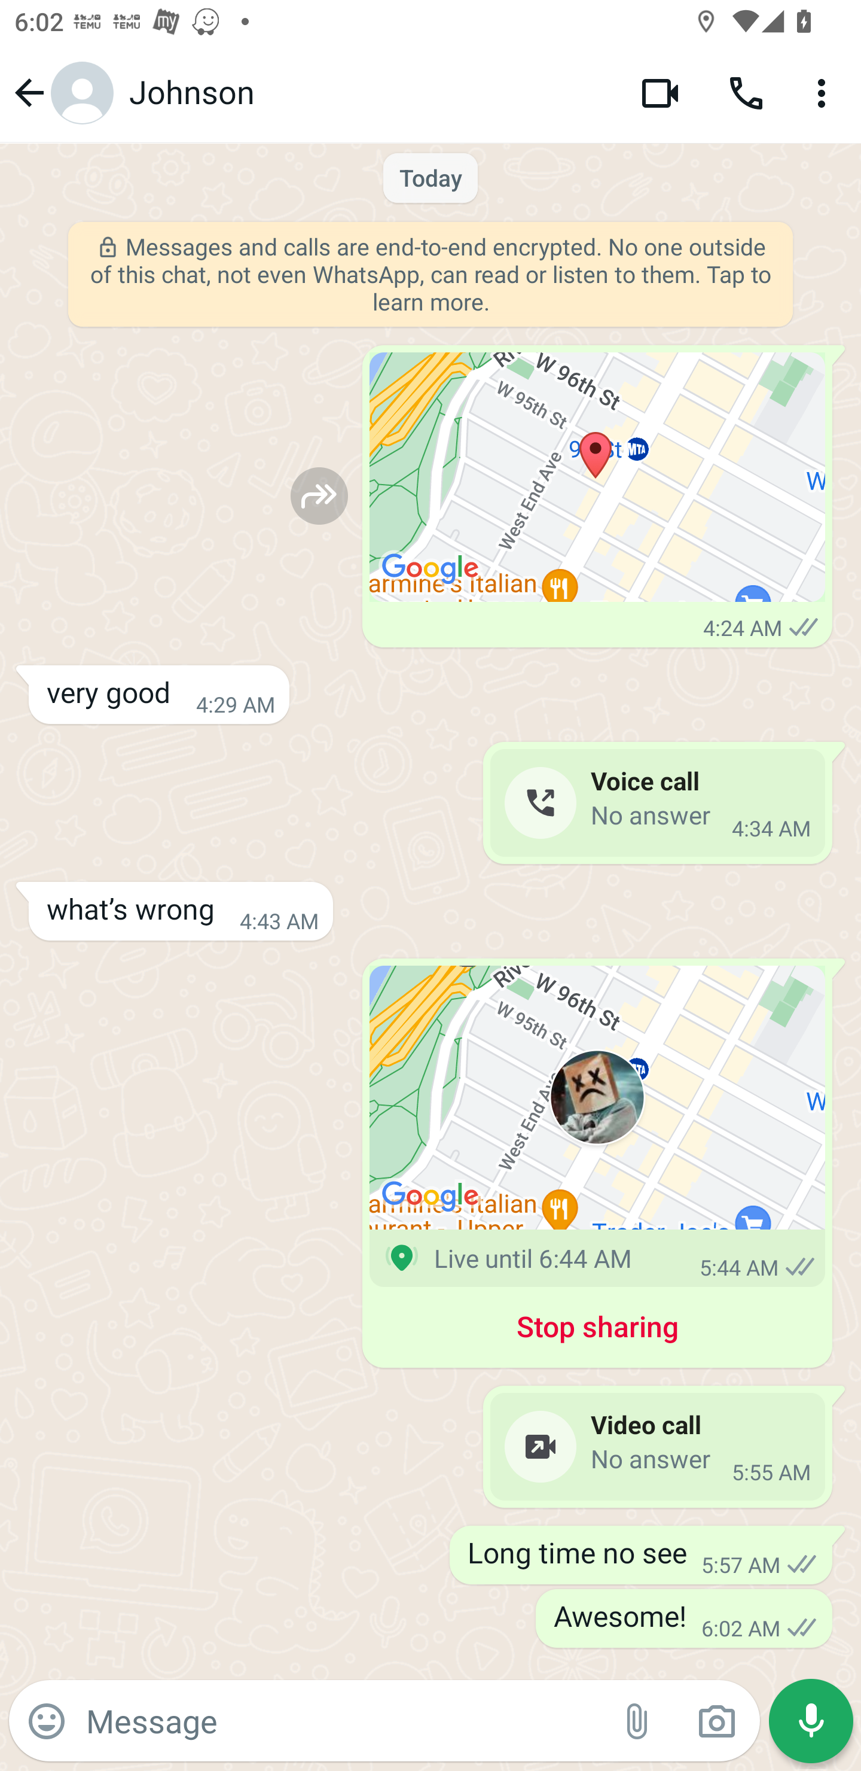 The image size is (861, 1771). I want to click on Navigate up, so click(61, 92).